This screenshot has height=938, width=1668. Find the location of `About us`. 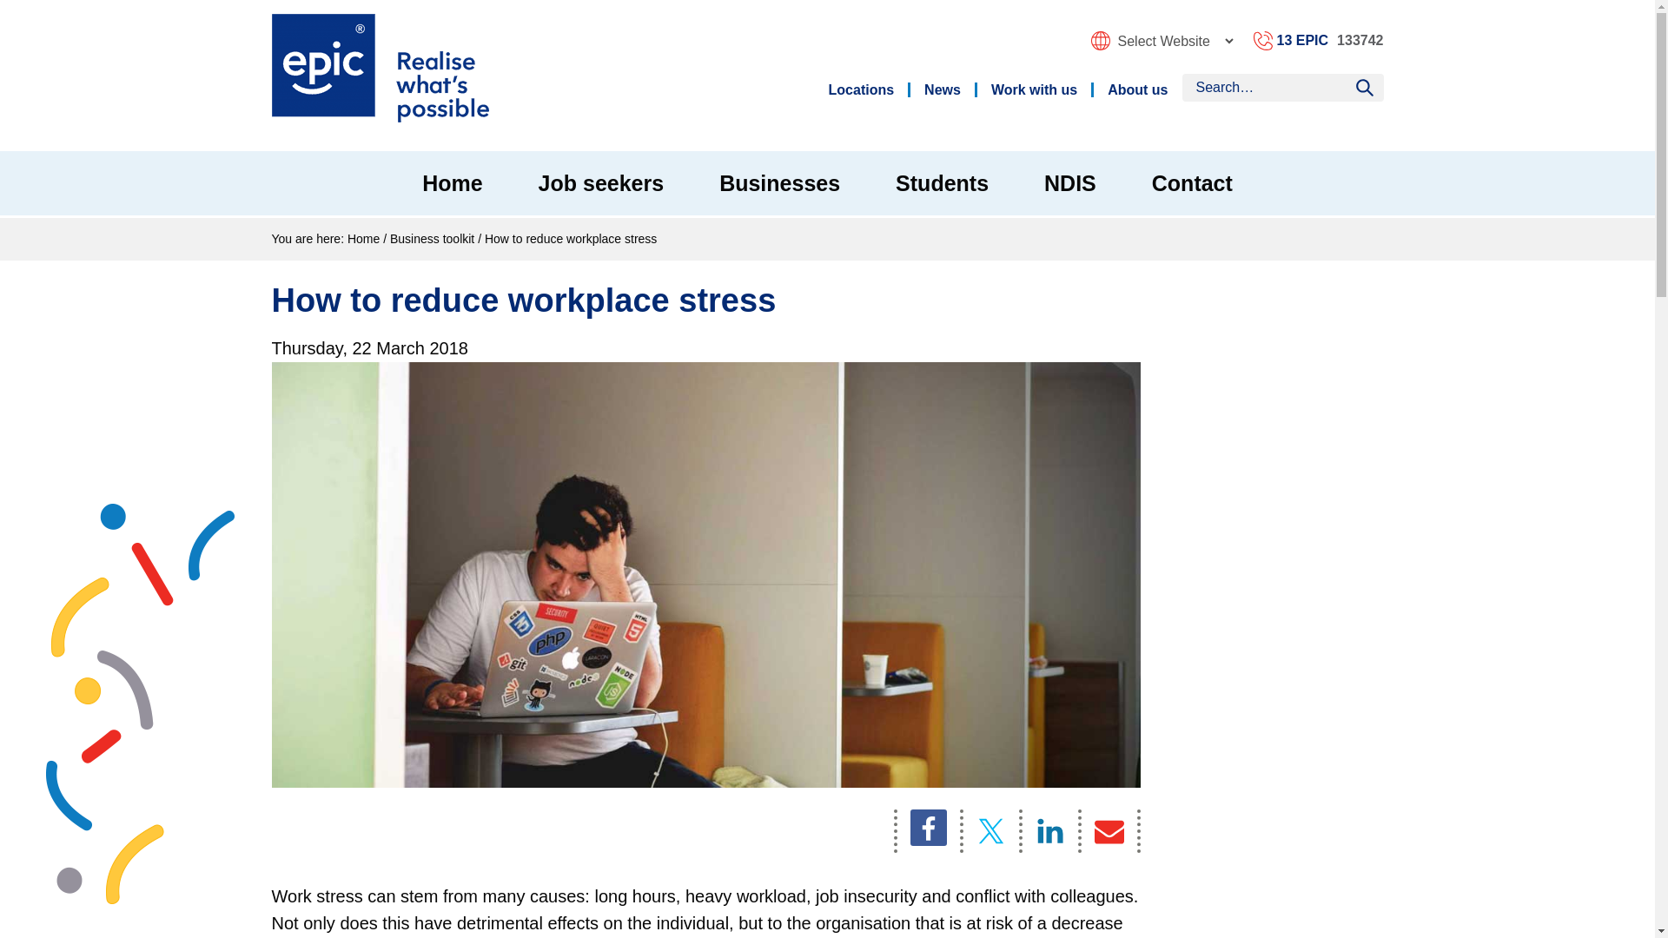

About us is located at coordinates (1135, 90).